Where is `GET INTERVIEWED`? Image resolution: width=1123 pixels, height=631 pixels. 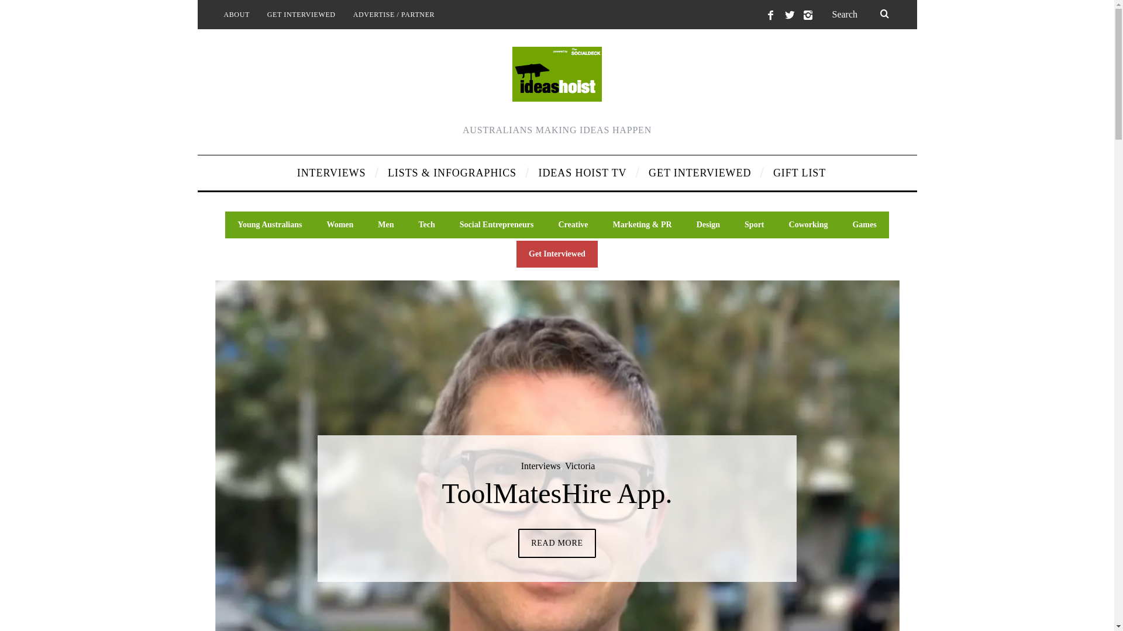 GET INTERVIEWED is located at coordinates (702, 173).